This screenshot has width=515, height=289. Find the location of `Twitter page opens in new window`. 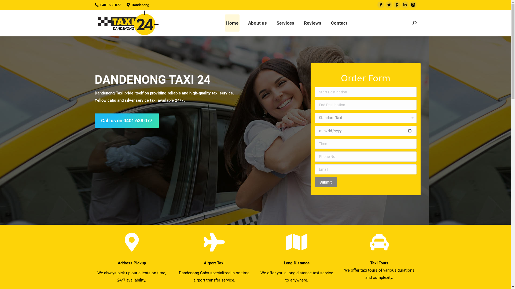

Twitter page opens in new window is located at coordinates (389, 5).